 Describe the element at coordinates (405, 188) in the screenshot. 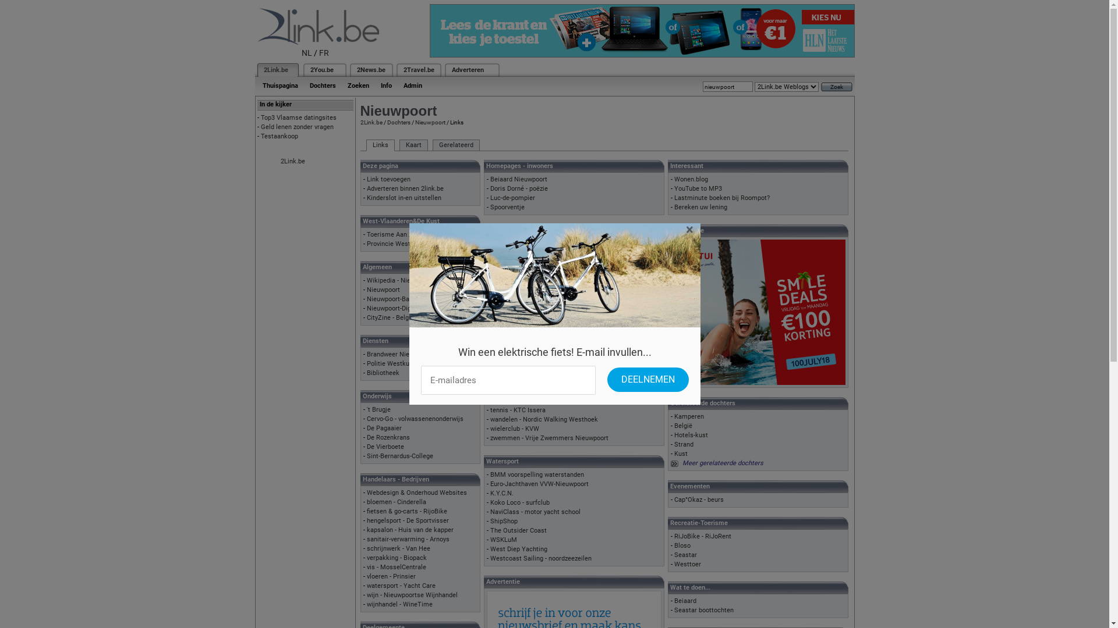

I see `Adverteren binnen 2link.be` at that location.